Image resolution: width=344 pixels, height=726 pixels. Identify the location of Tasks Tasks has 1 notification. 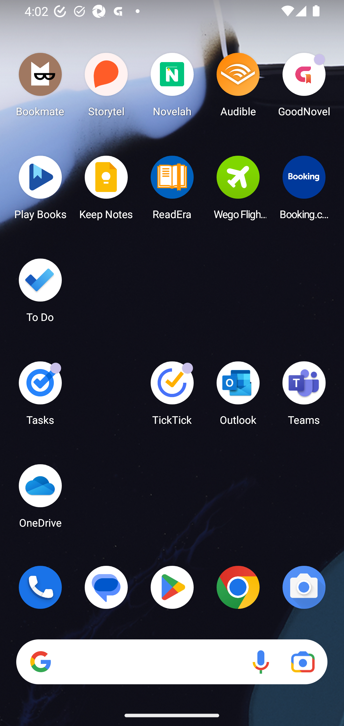
(40, 396).